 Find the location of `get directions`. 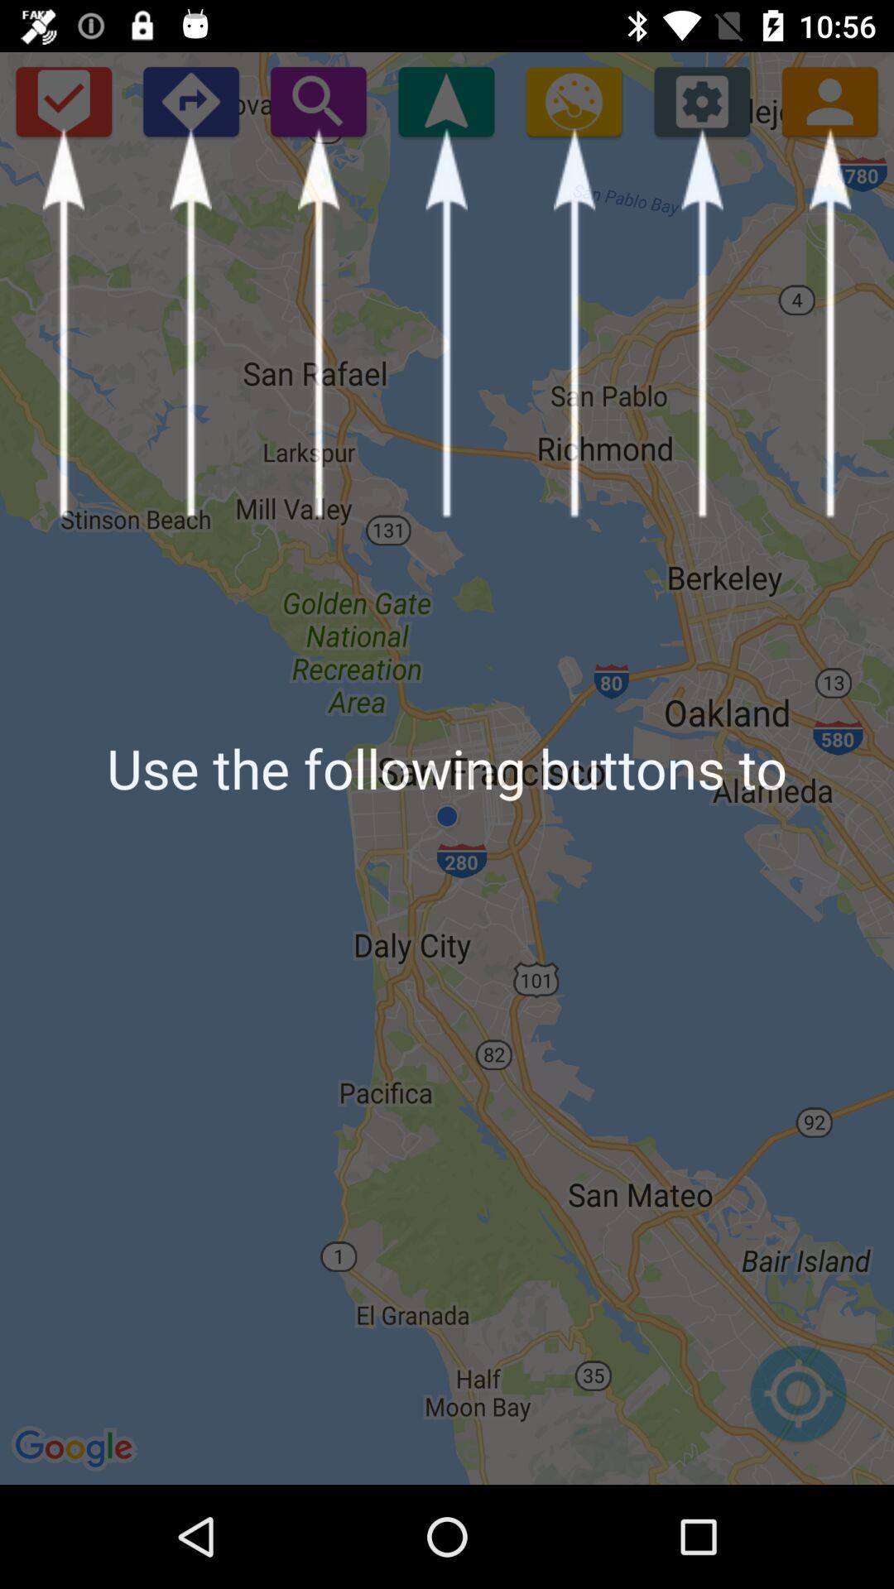

get directions is located at coordinates (190, 101).